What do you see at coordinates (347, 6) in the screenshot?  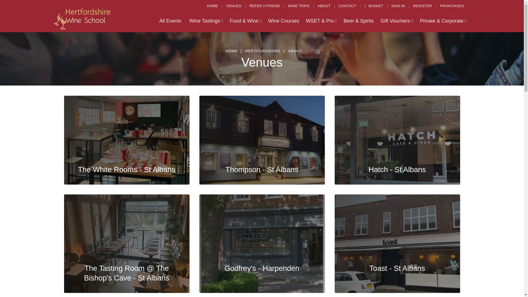 I see `CONTACT` at bounding box center [347, 6].